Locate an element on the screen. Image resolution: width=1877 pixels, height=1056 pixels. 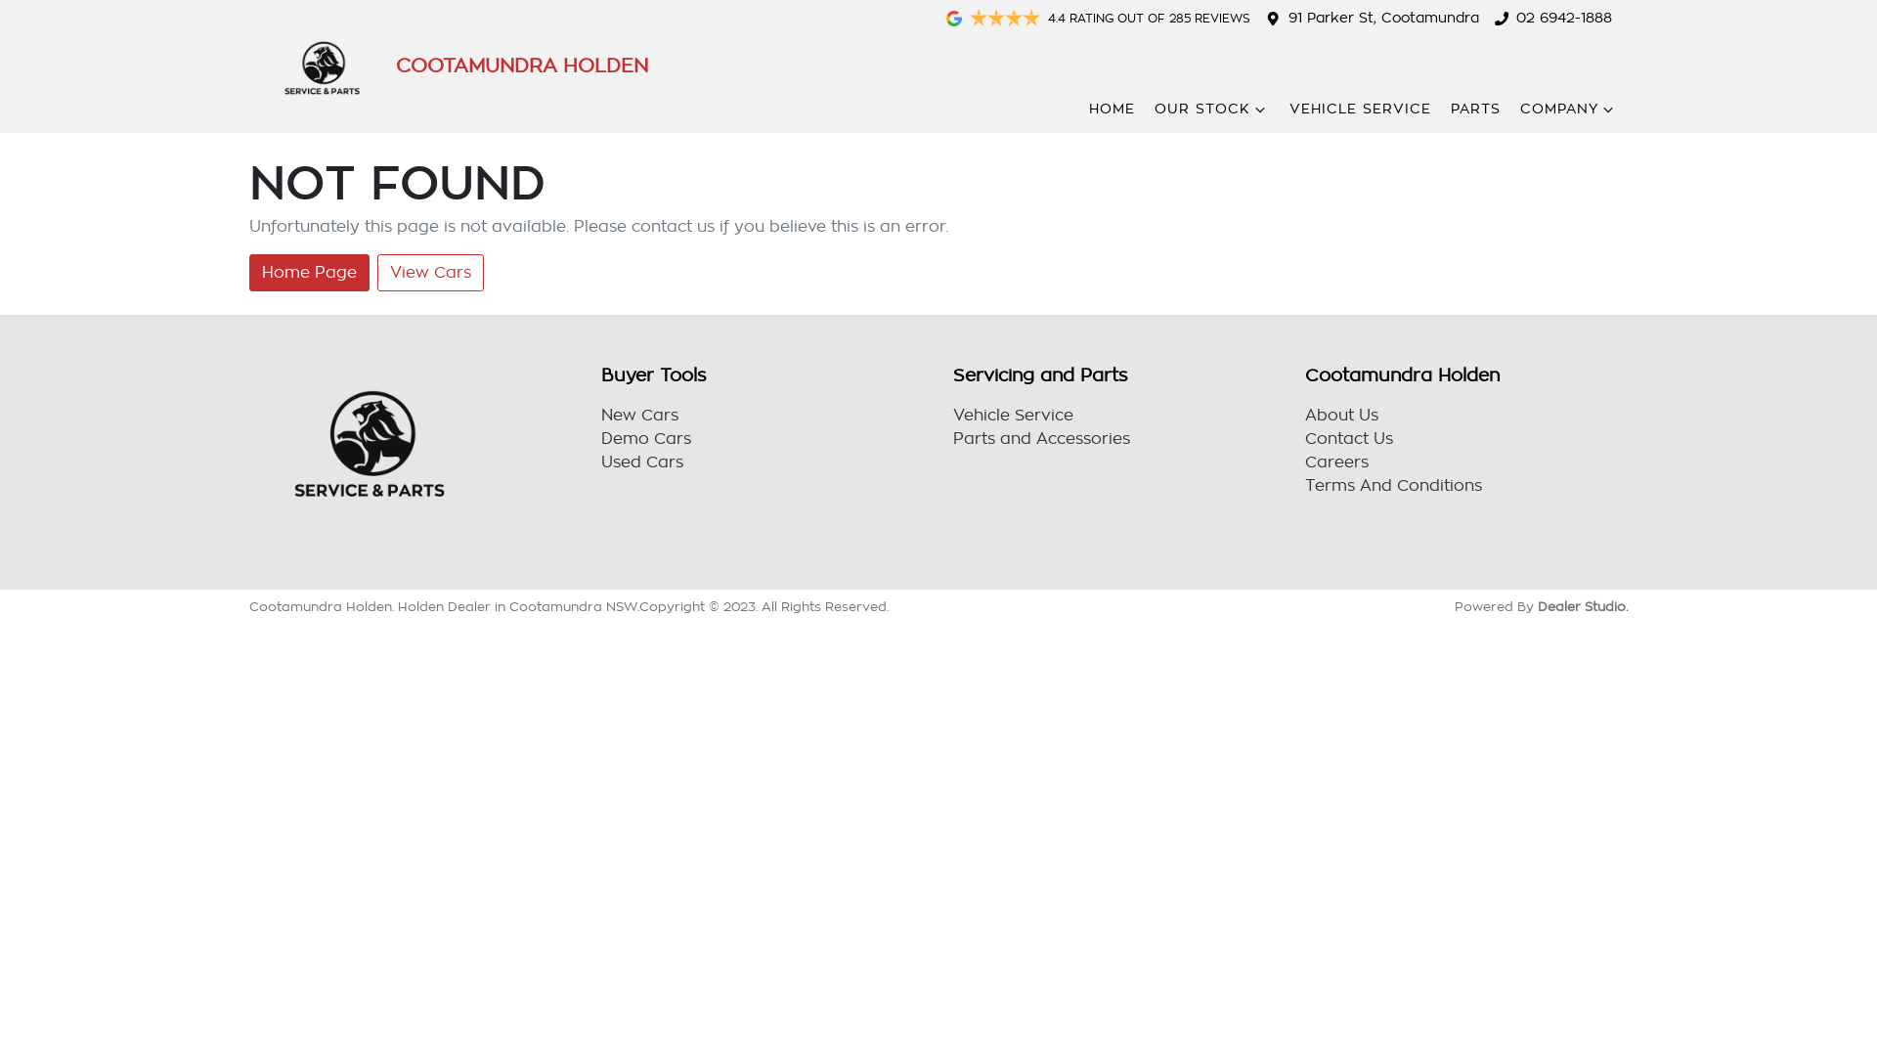
Dealer Studio. is located at coordinates (1583, 606).